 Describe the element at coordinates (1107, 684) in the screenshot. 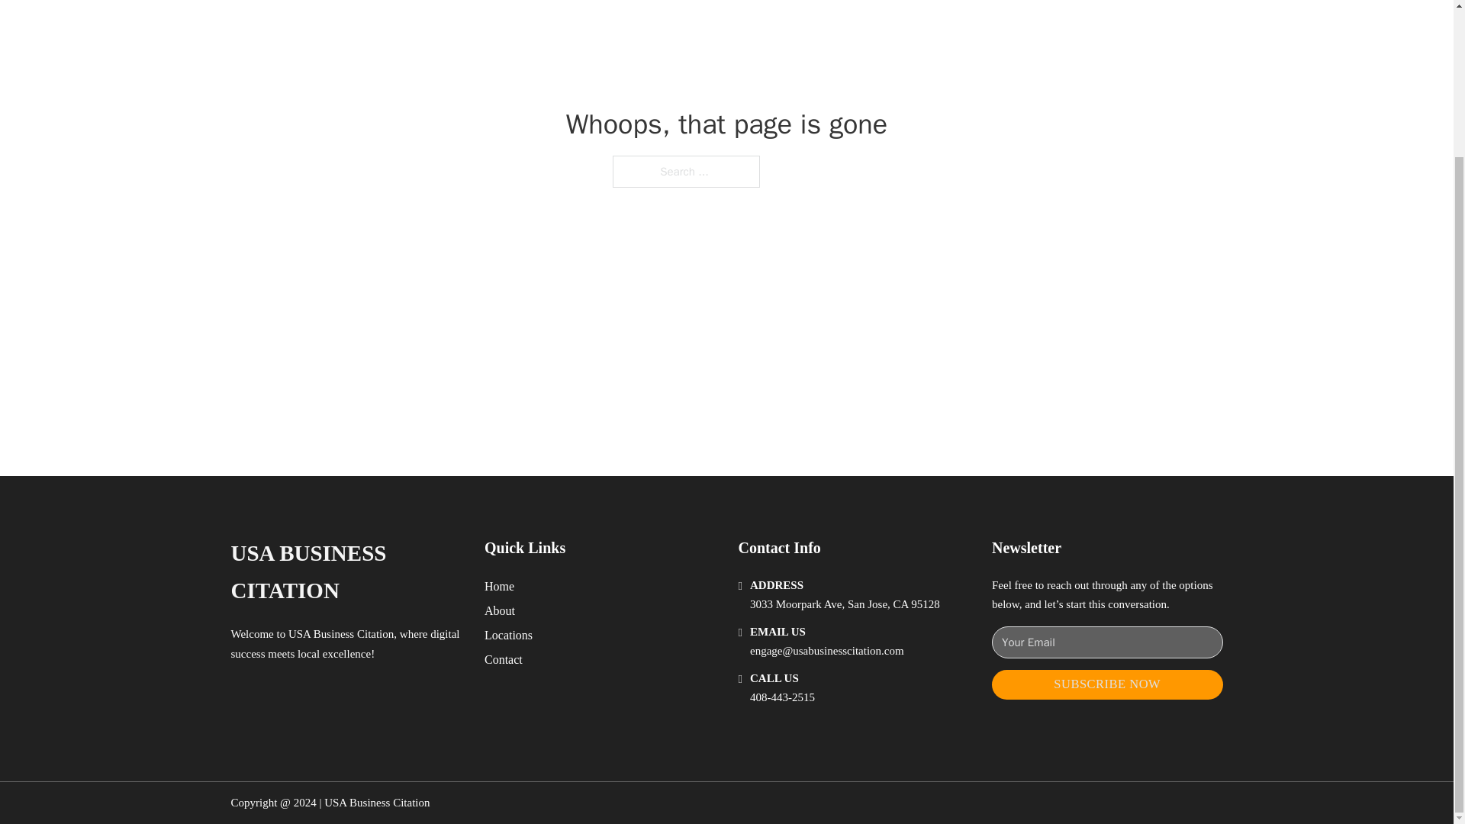

I see `SUBSCRIBE NOW` at that location.